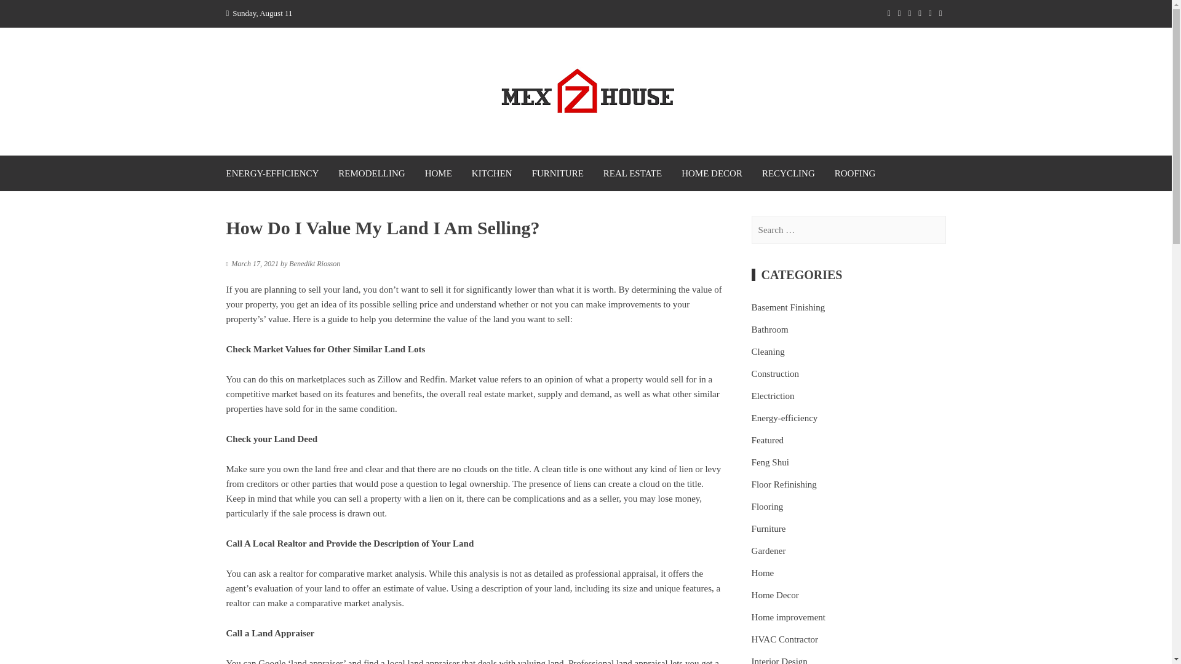 The width and height of the screenshot is (1181, 664). Describe the element at coordinates (784, 484) in the screenshot. I see `Floor Refinishing` at that location.